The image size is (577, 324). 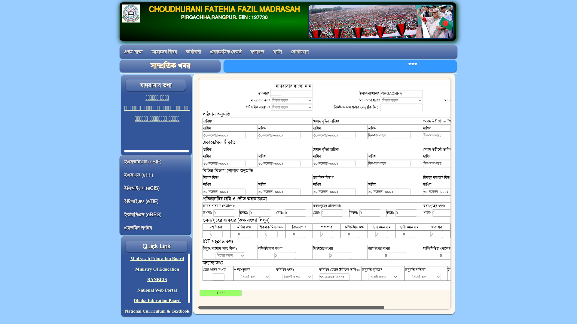 I want to click on National Curriculum & Textbook, so click(x=157, y=311).